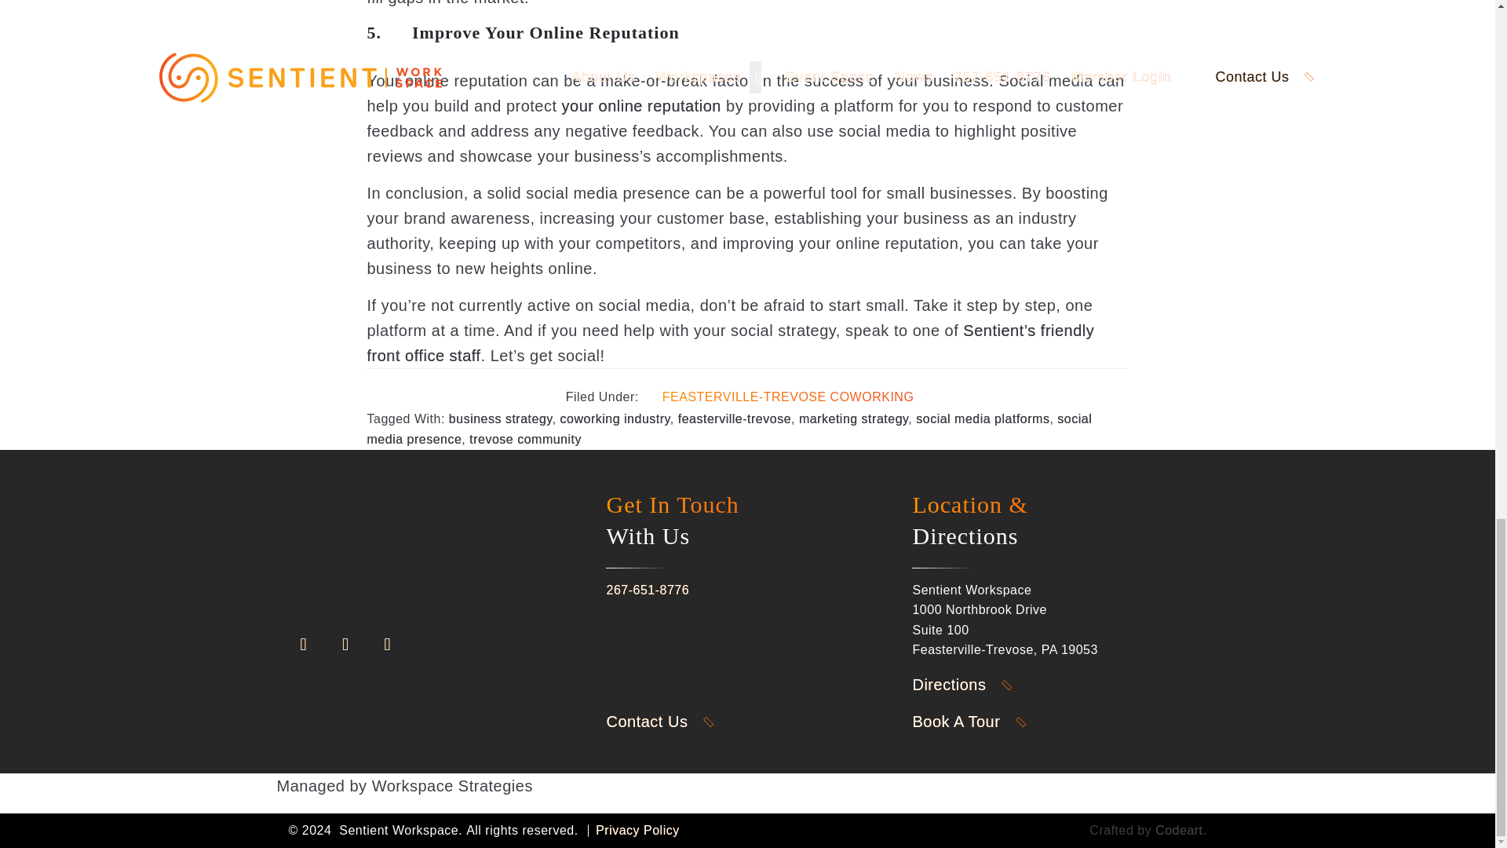 Image resolution: width=1507 pixels, height=848 pixels. I want to click on your online reputation, so click(642, 105).